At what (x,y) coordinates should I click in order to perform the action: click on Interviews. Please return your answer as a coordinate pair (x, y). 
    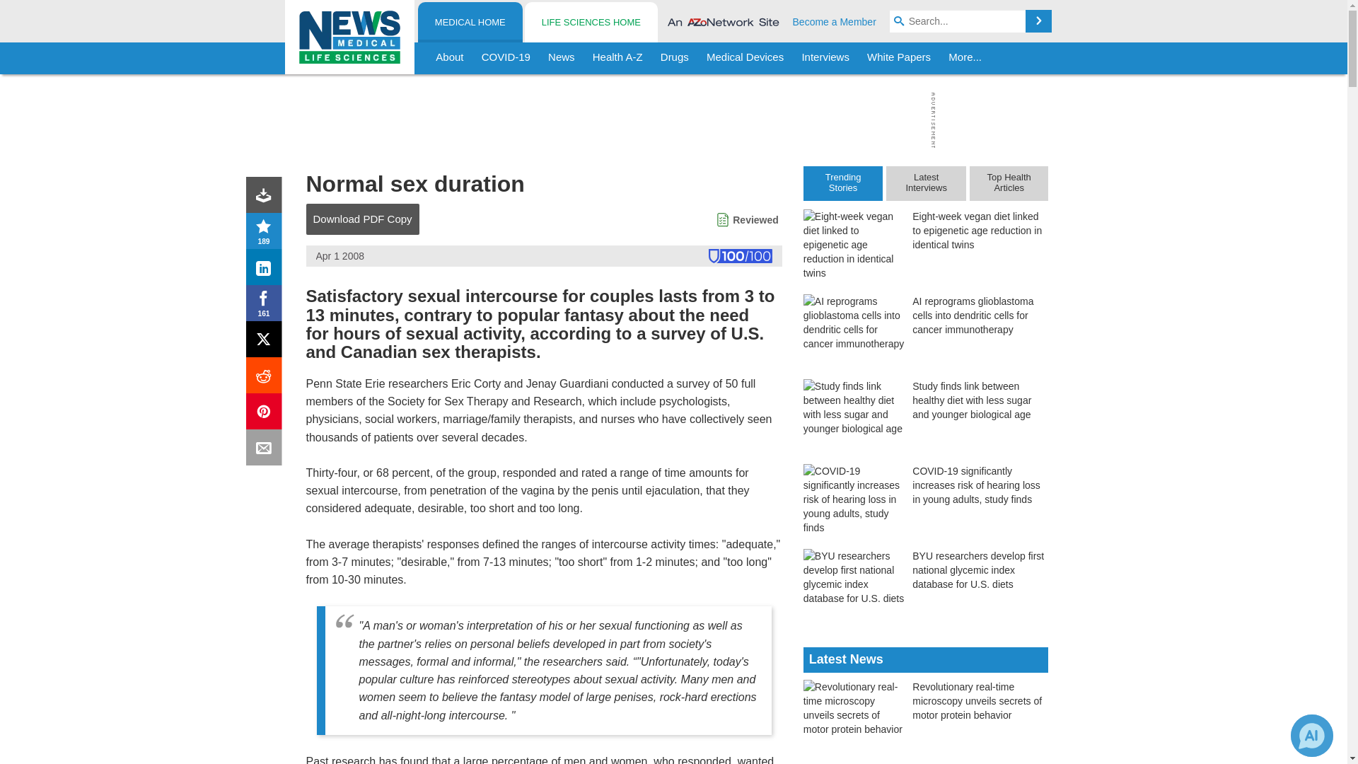
    Looking at the image, I should click on (825, 58).